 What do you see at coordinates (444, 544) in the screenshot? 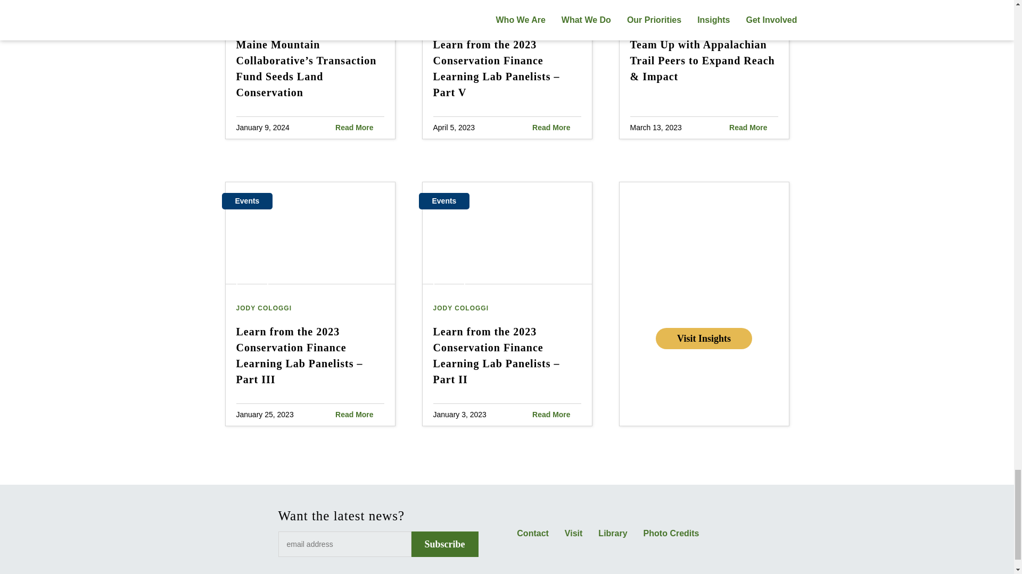
I see `Subscribe` at bounding box center [444, 544].